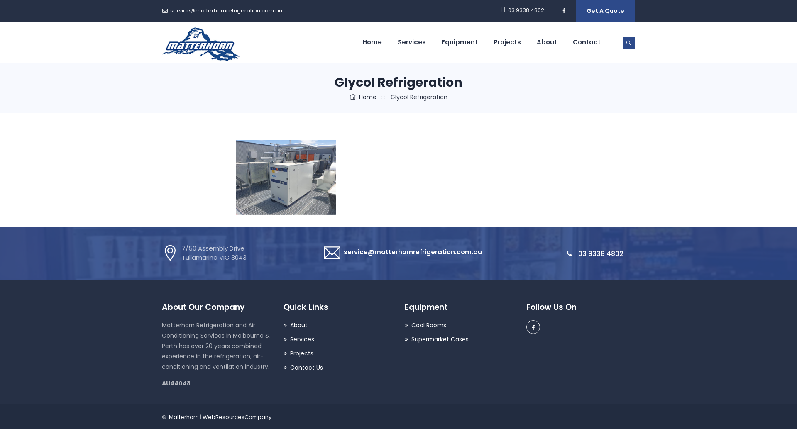 Image resolution: width=797 pixels, height=448 pixels. Describe the element at coordinates (237, 417) in the screenshot. I see `WebResourcesCompany` at that location.